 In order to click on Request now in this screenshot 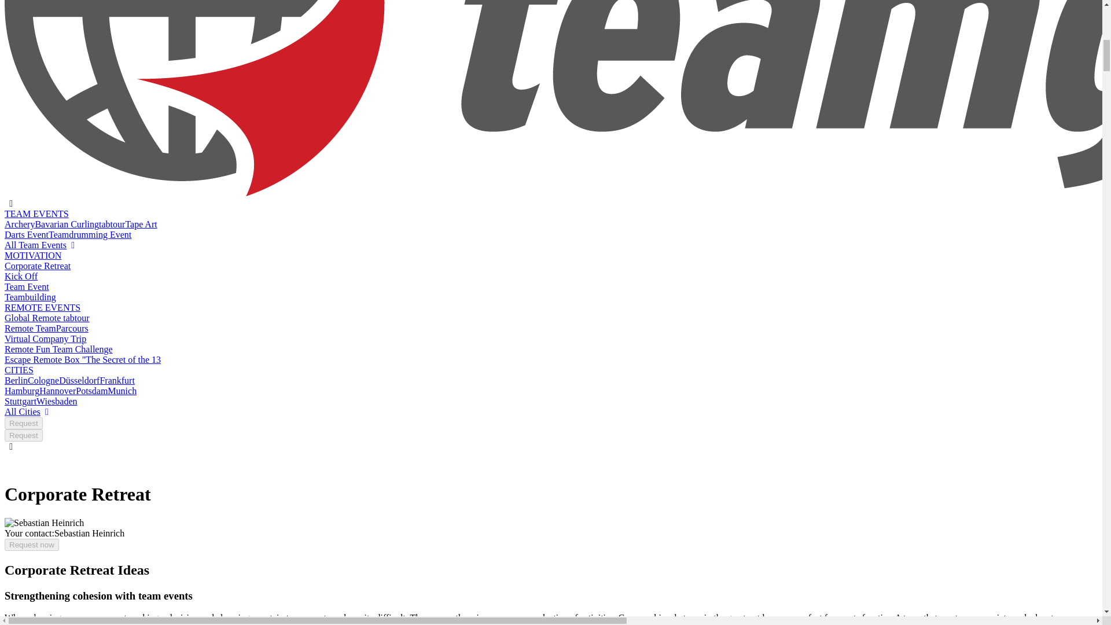, I will do `click(31, 544)`.